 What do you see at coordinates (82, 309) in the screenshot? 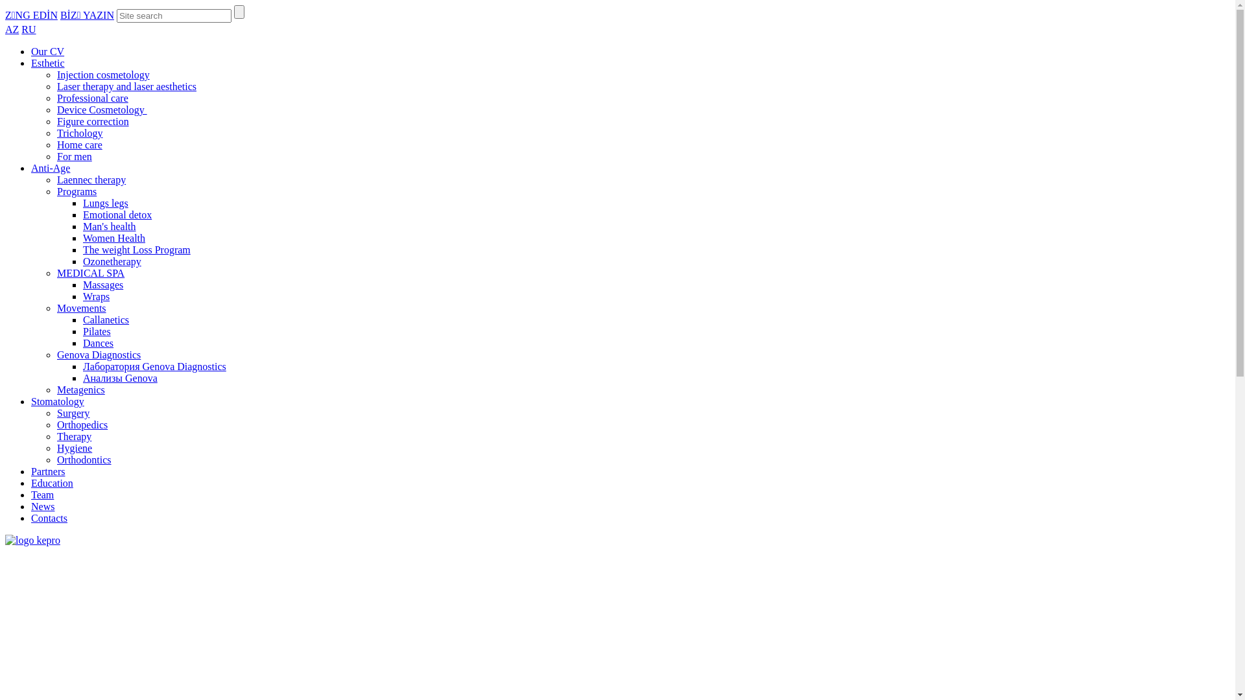
I see `Movements` at bounding box center [82, 309].